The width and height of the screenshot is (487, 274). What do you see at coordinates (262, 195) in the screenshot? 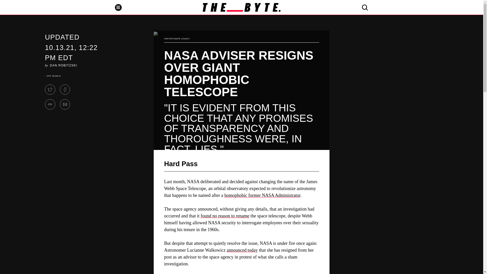
I see `homophobic former NASA Administrator` at bounding box center [262, 195].